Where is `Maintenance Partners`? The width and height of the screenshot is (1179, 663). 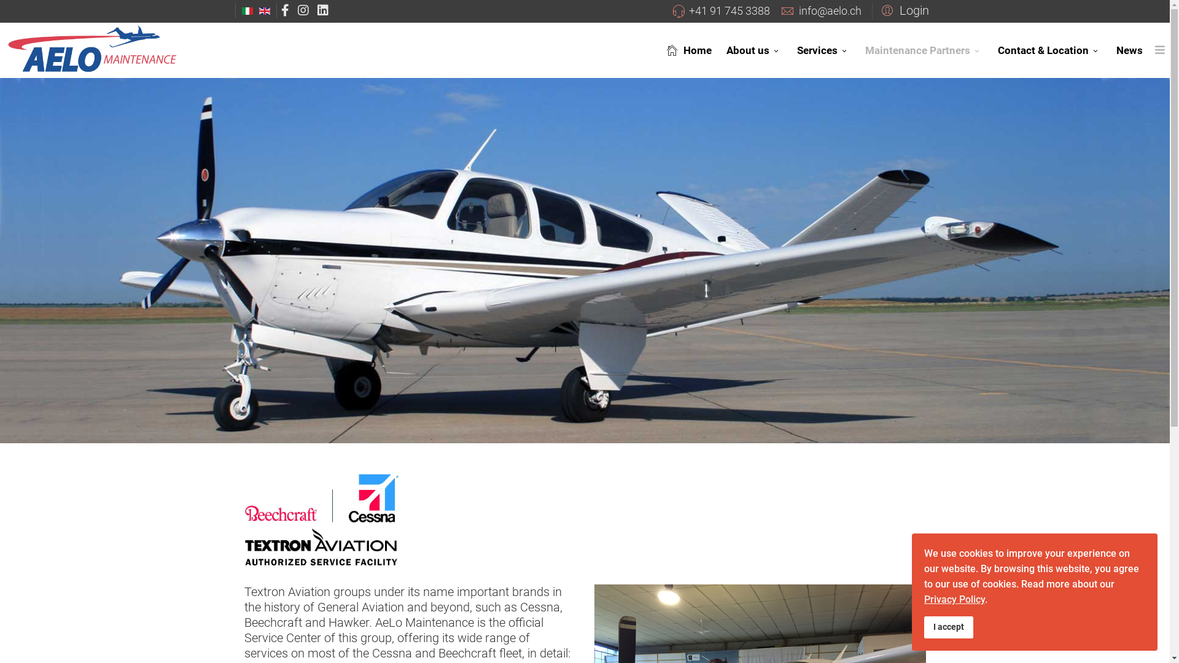
Maintenance Partners is located at coordinates (924, 50).